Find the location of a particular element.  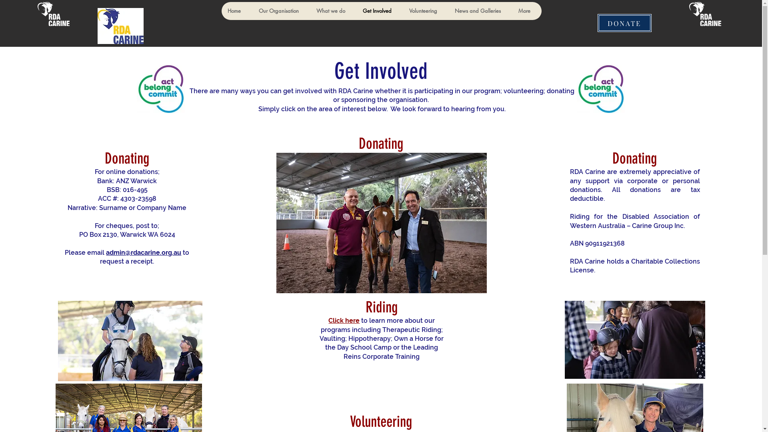

RDA_Carine_Landscape_FullColour_logo.jpg is located at coordinates (121, 26).